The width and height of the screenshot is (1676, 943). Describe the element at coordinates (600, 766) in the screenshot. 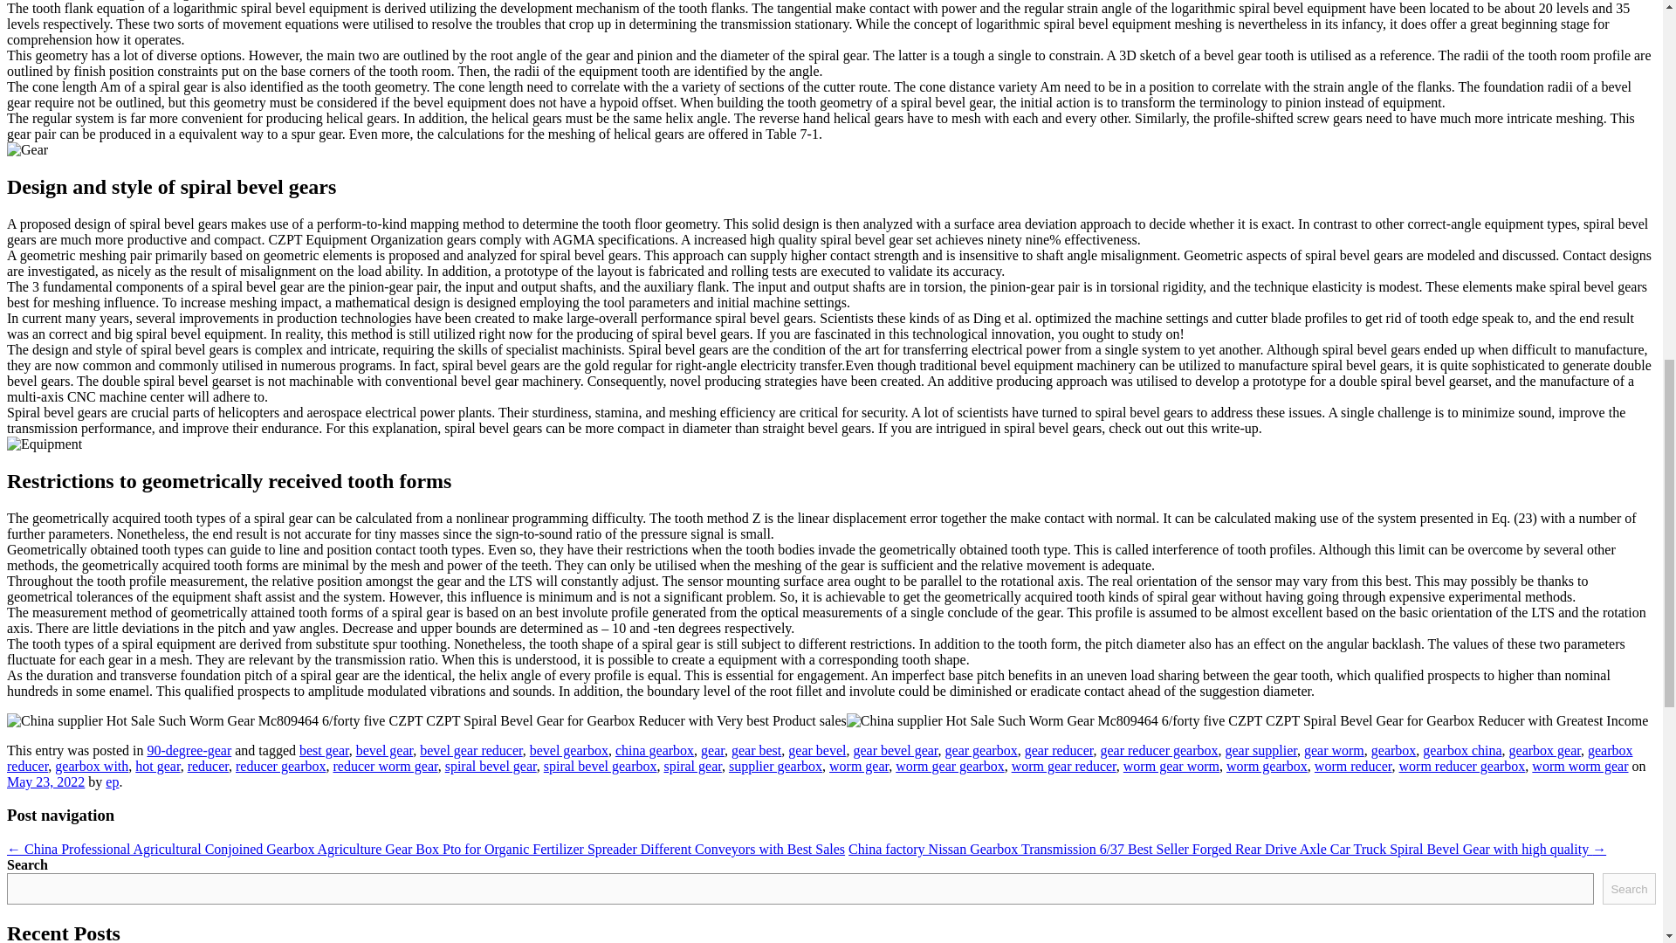

I see `spiral bevel gearbox` at that location.